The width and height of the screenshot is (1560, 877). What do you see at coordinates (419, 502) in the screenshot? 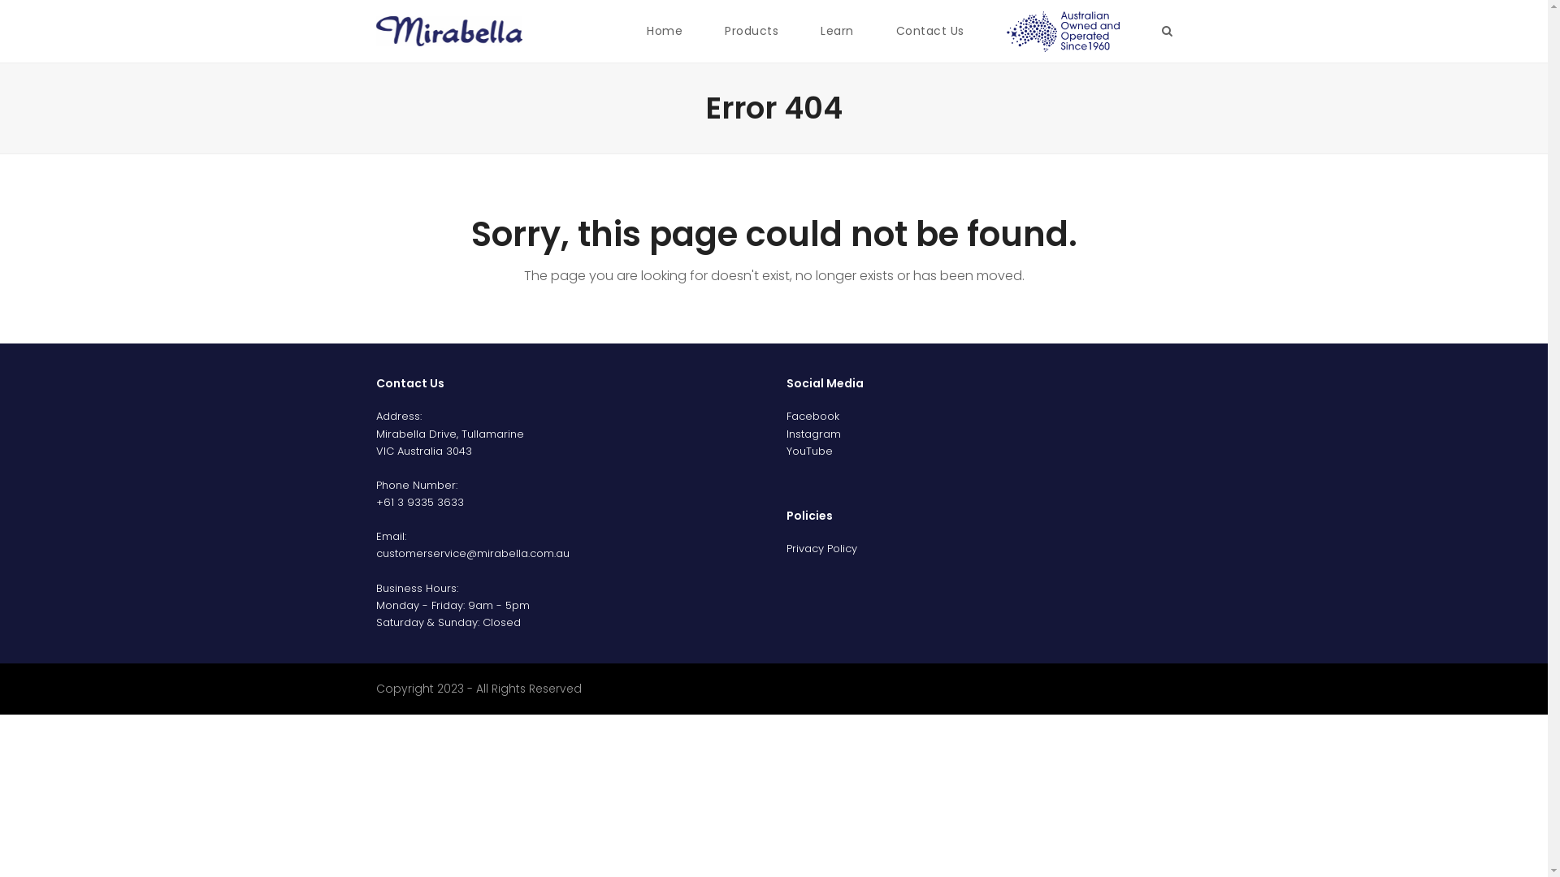
I see `+61 3 9335 3633` at bounding box center [419, 502].